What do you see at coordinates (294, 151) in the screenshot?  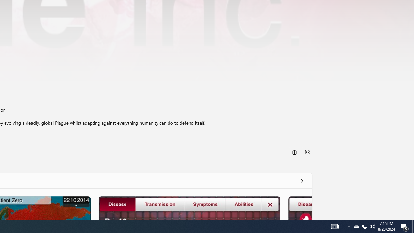 I see `Buy as gift` at bounding box center [294, 151].